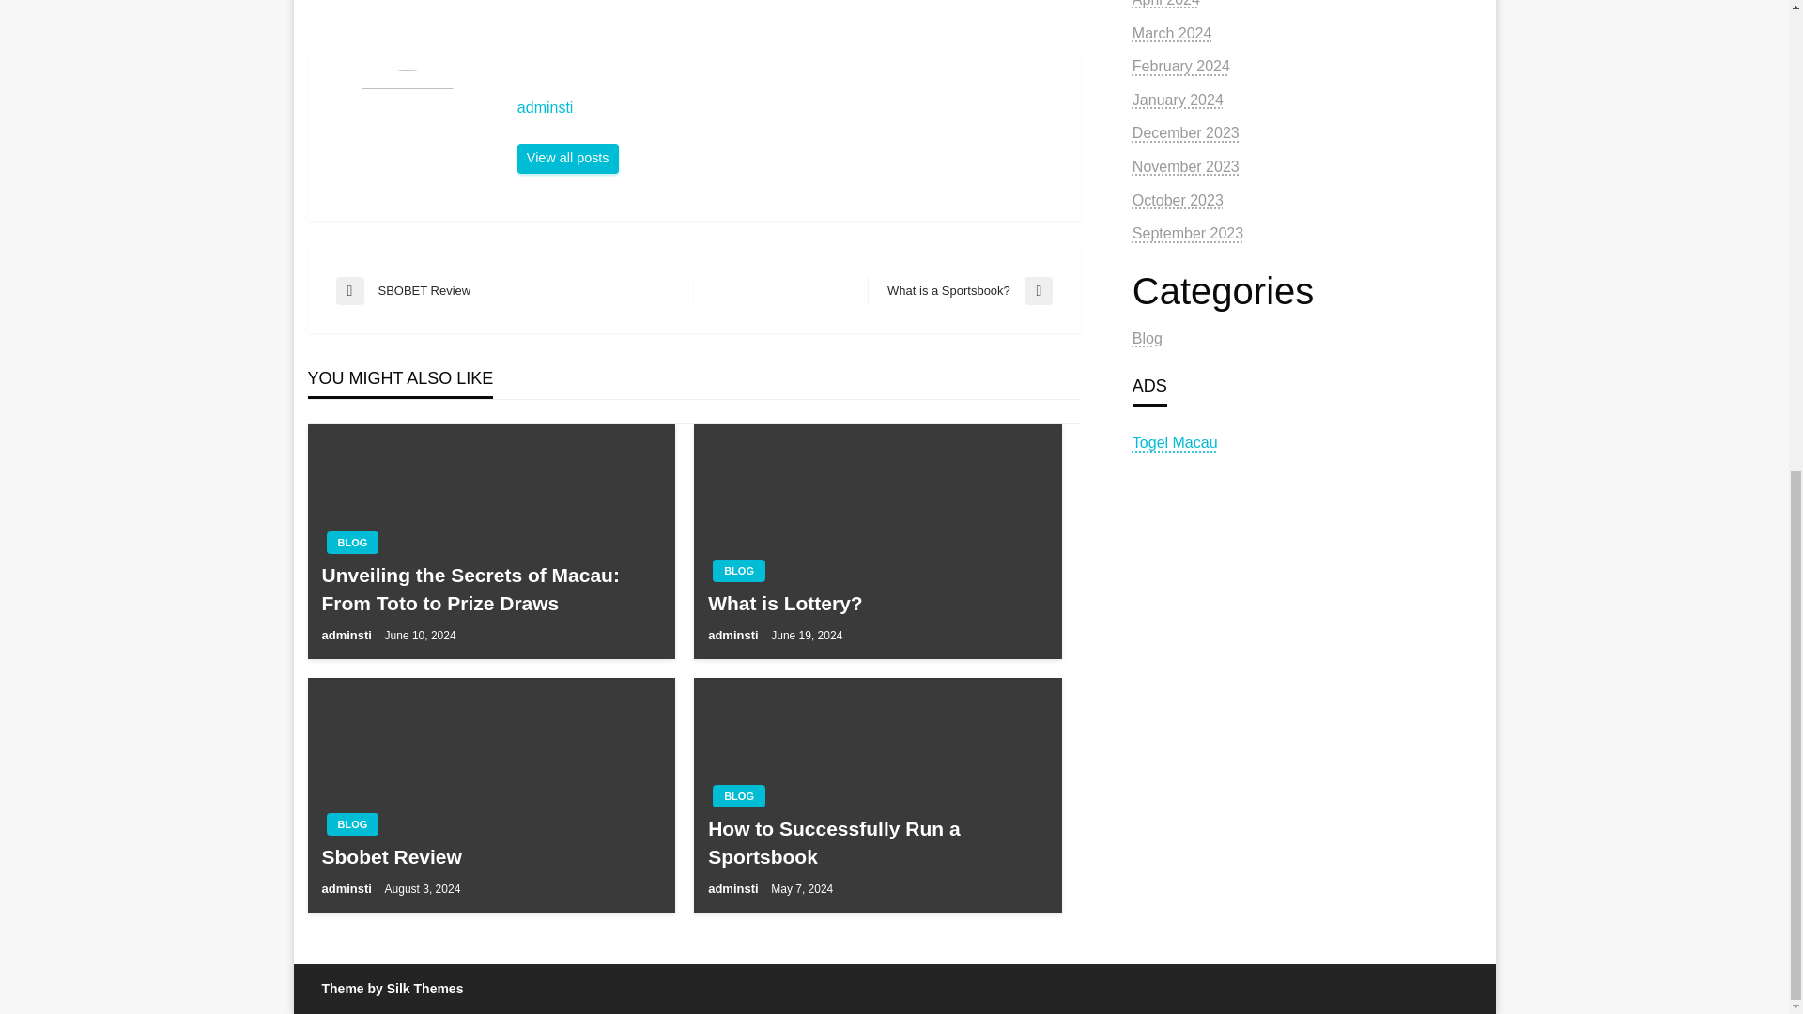  Describe the element at coordinates (1166, 4) in the screenshot. I see `April 2024` at that location.